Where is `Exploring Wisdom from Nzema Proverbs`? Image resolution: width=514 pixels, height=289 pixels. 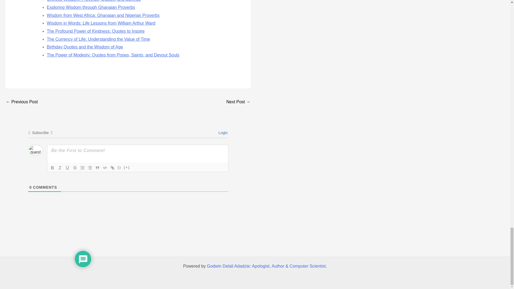
Exploring Wisdom from Nzema Proverbs is located at coordinates (21, 102).